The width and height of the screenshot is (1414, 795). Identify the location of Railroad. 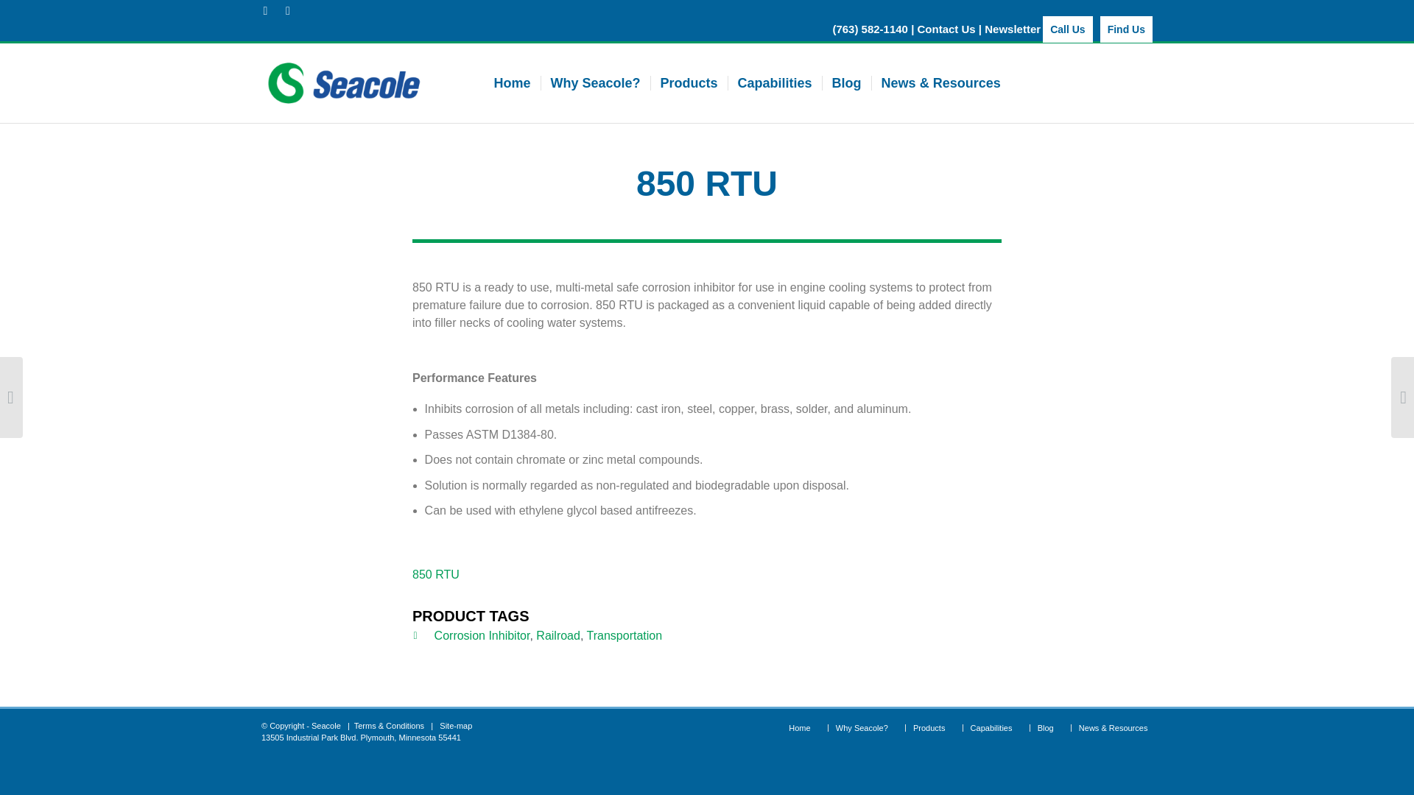
(557, 635).